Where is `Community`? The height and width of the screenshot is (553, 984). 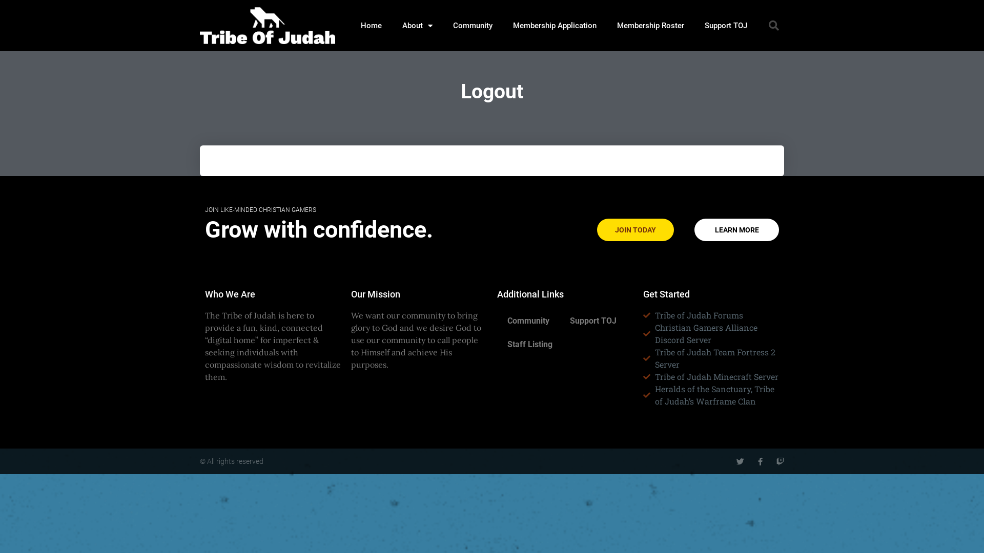
Community is located at coordinates (528, 321).